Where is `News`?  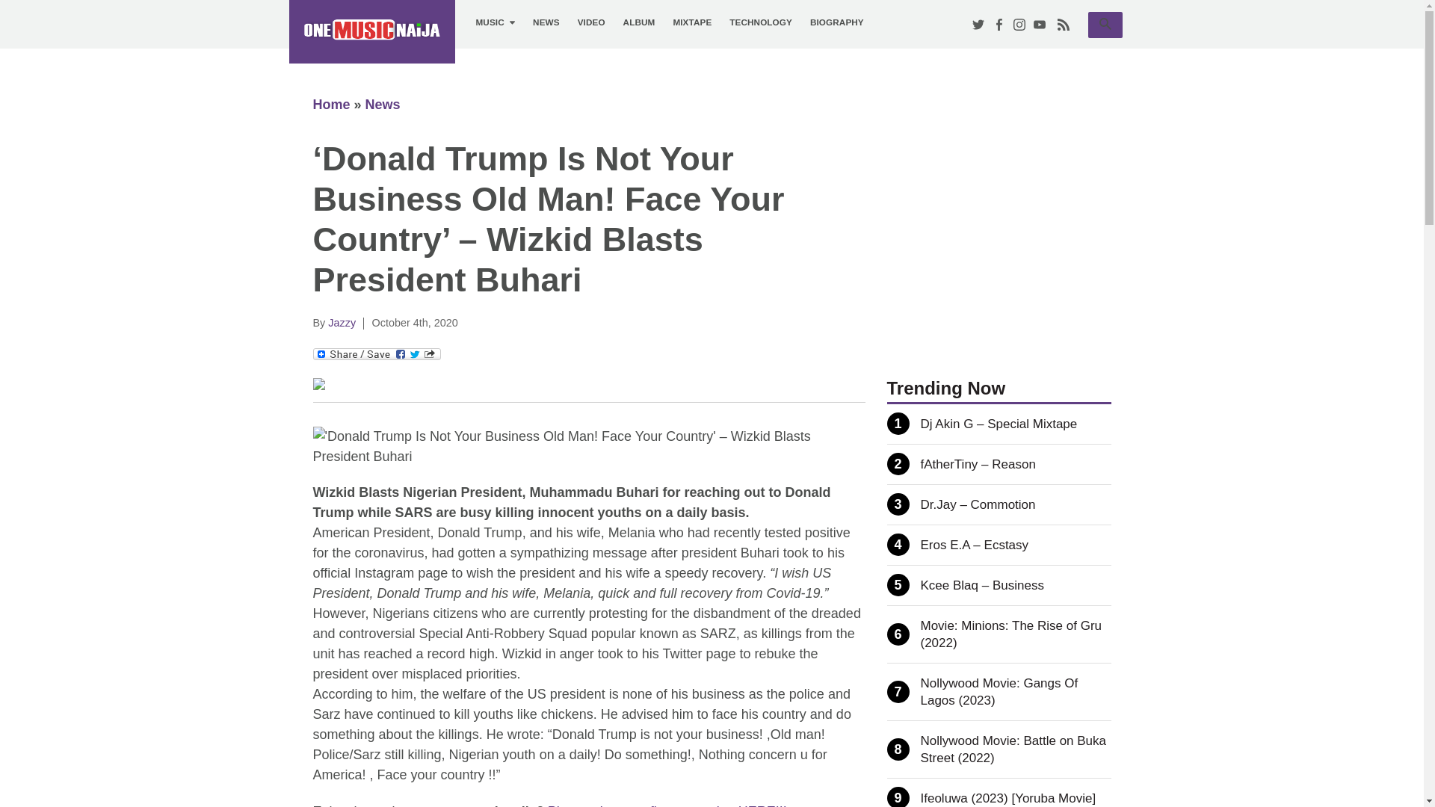
News is located at coordinates (691, 22).